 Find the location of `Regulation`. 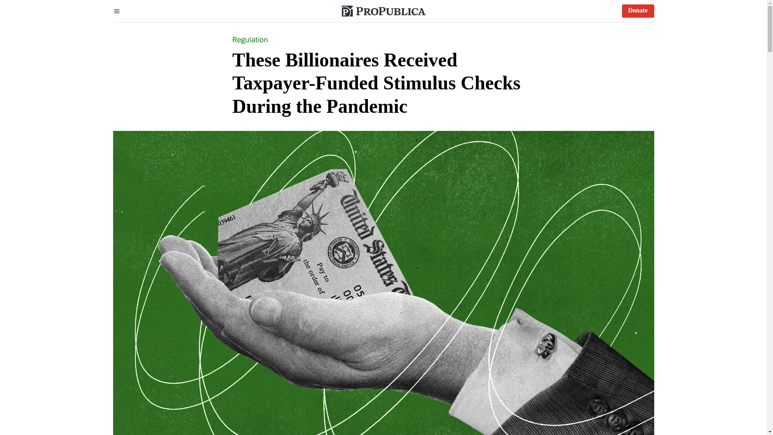

Regulation is located at coordinates (250, 40).